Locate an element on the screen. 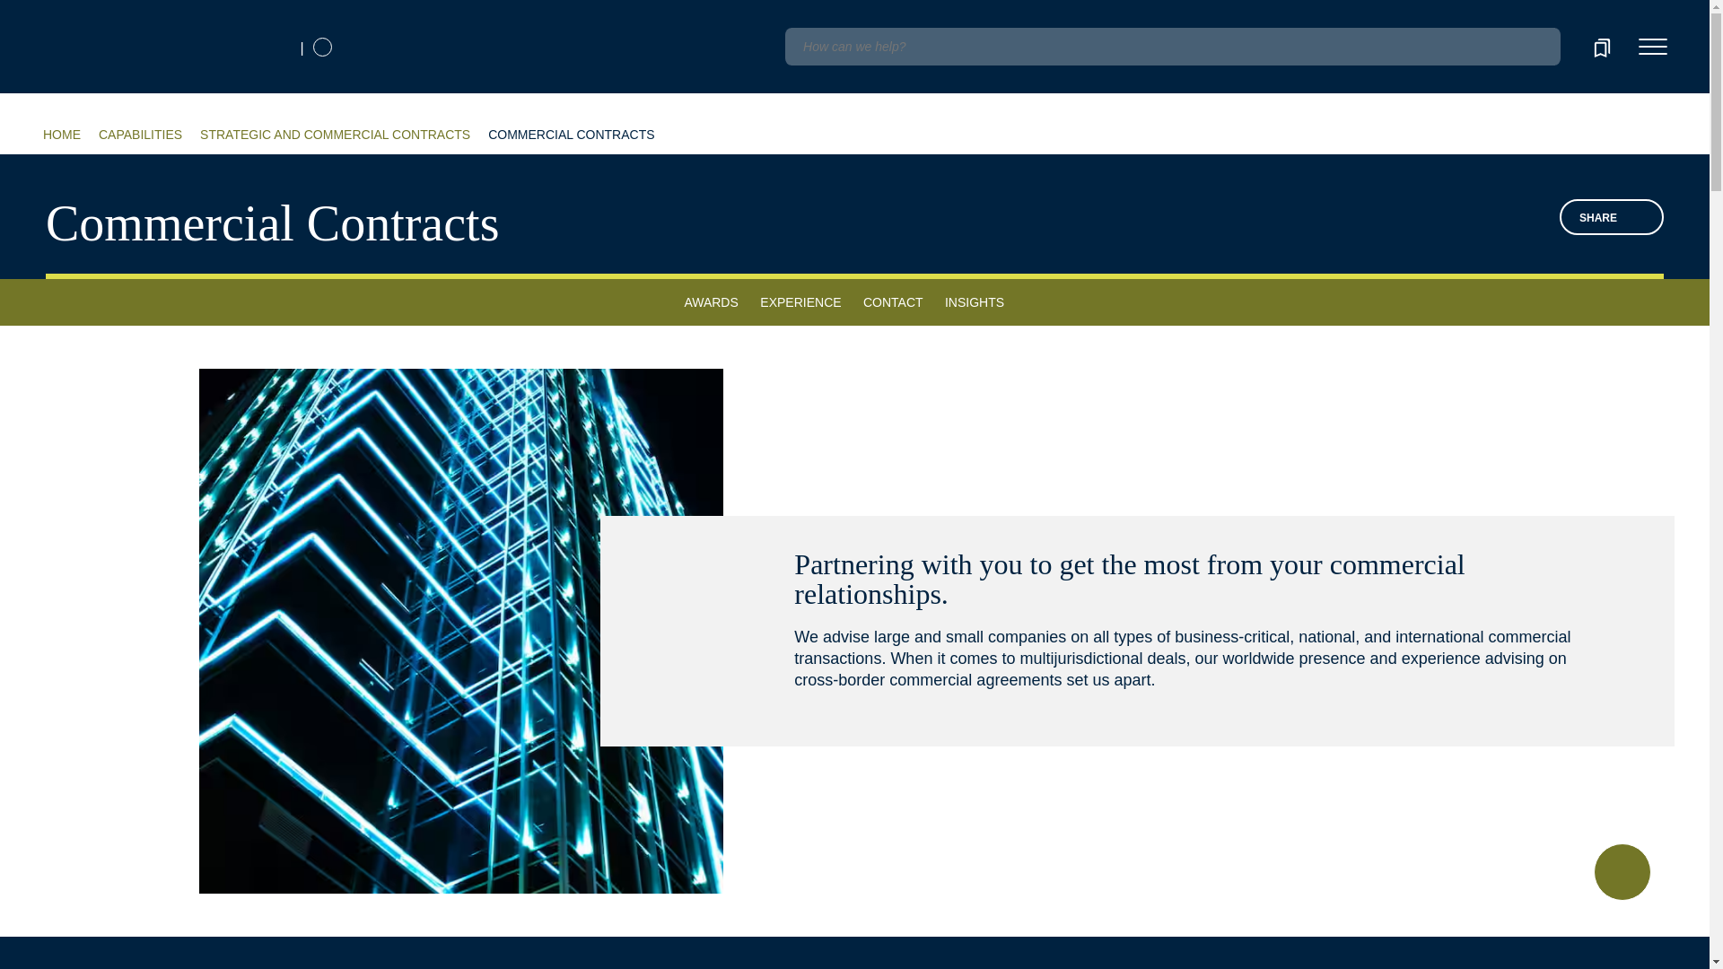 The width and height of the screenshot is (1723, 969). INSIGHTS is located at coordinates (975, 296).